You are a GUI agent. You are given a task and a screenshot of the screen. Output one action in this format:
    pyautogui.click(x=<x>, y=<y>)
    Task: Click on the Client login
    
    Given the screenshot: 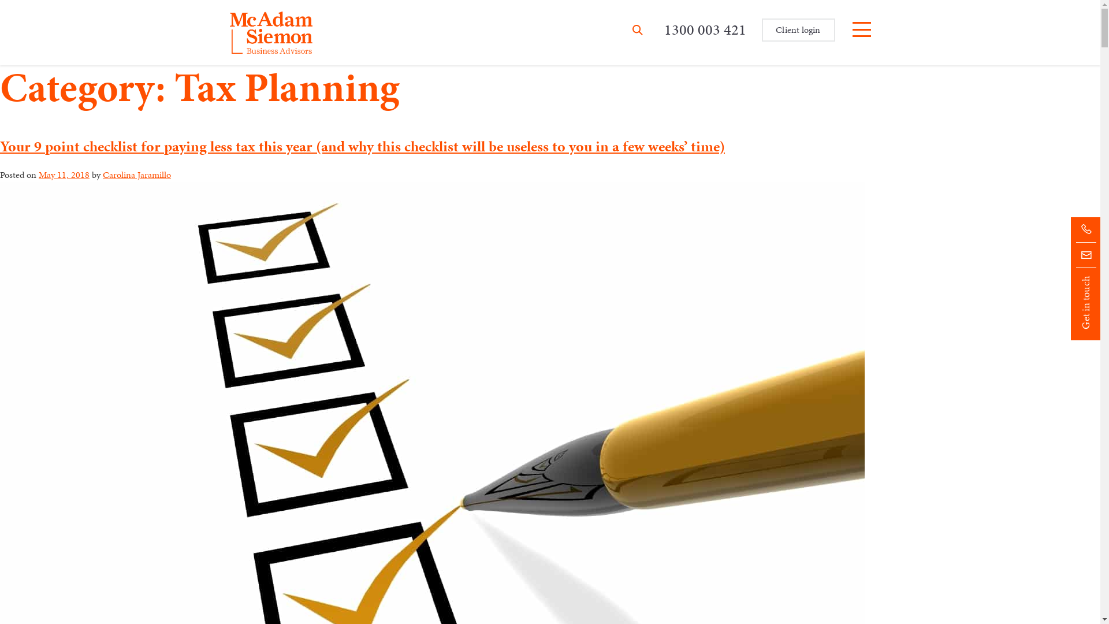 What is the action you would take?
    pyautogui.click(x=798, y=30)
    